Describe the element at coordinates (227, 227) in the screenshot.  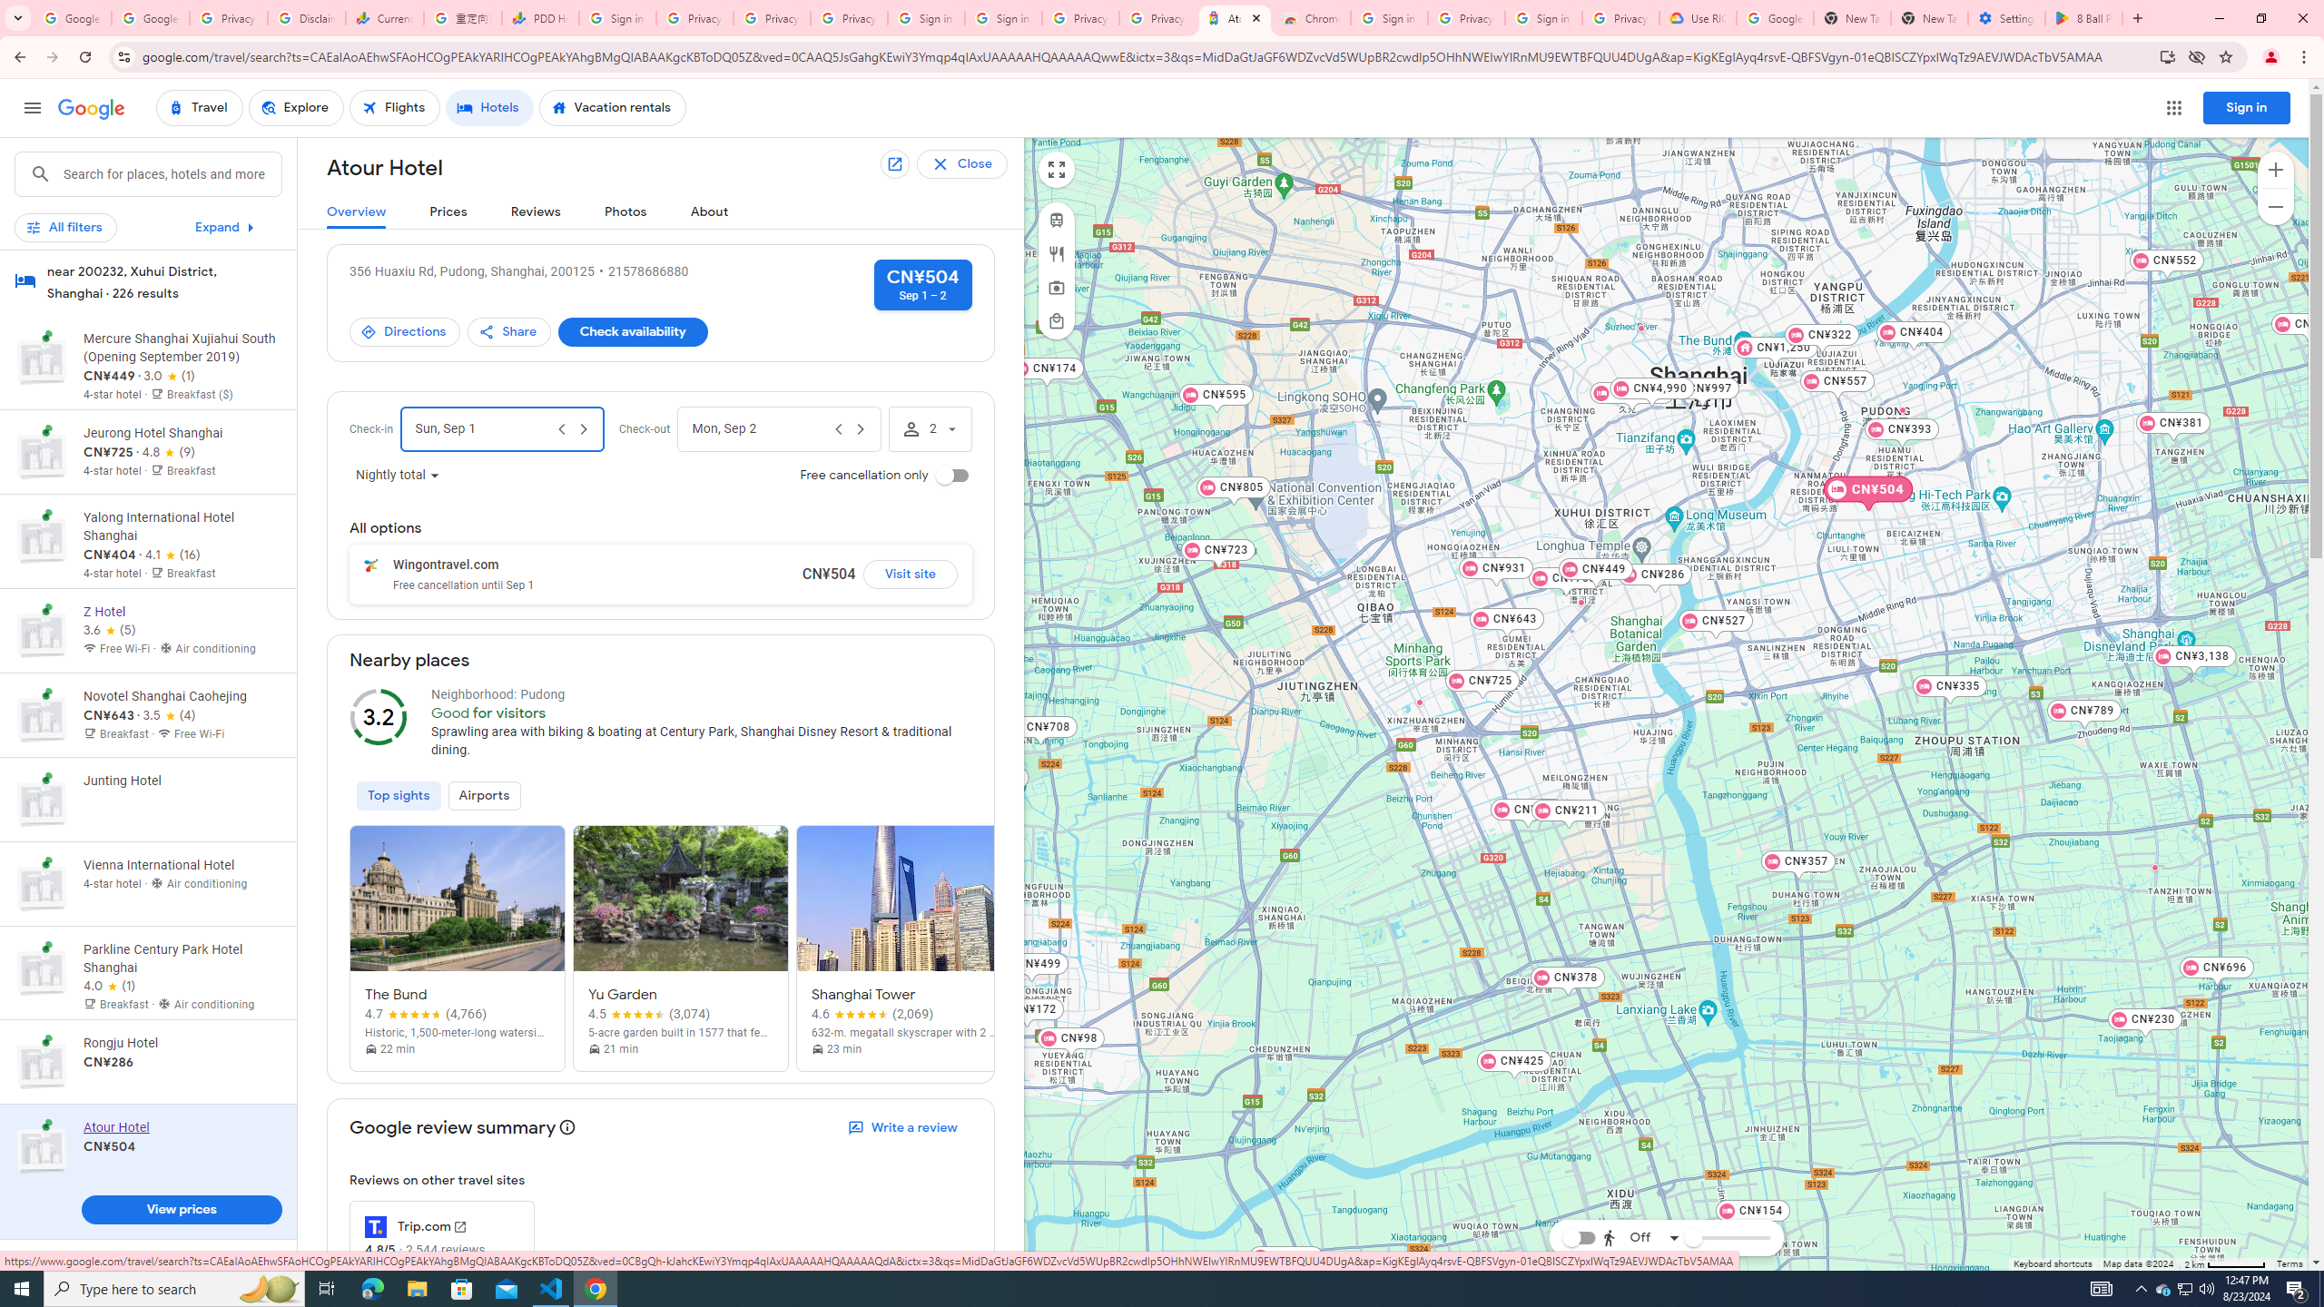
I see `Expand` at that location.